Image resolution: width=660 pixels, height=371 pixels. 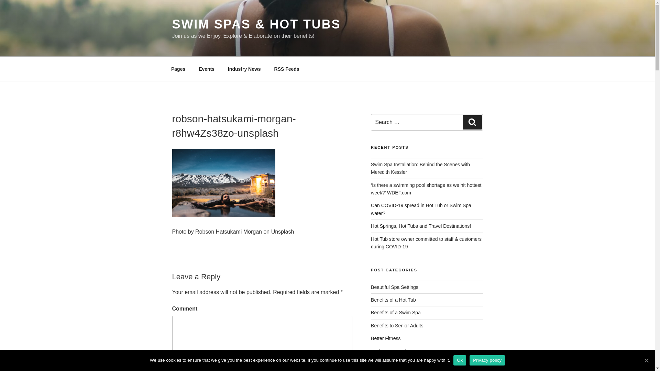 What do you see at coordinates (206, 69) in the screenshot?
I see `Events` at bounding box center [206, 69].